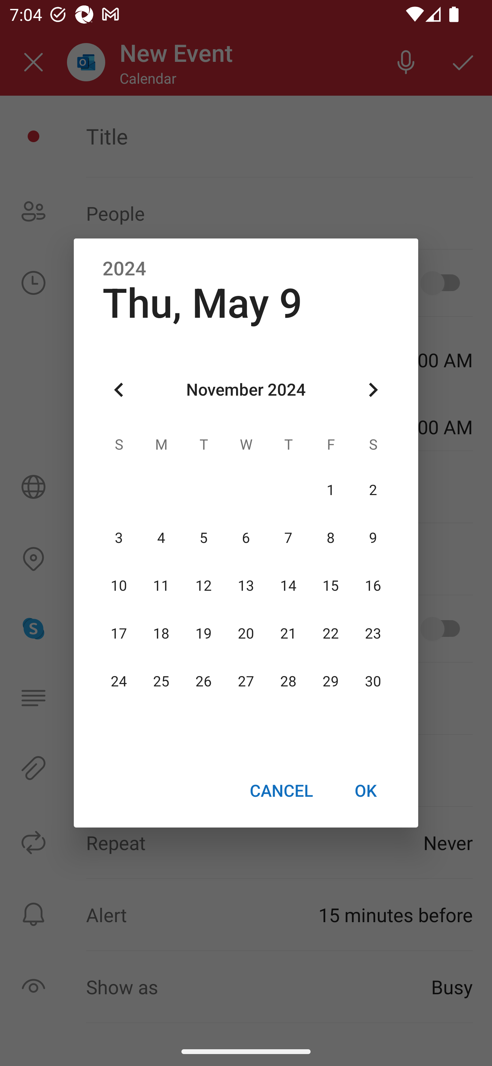 The height and width of the screenshot is (1066, 492). What do you see at coordinates (366, 790) in the screenshot?
I see `OK` at bounding box center [366, 790].